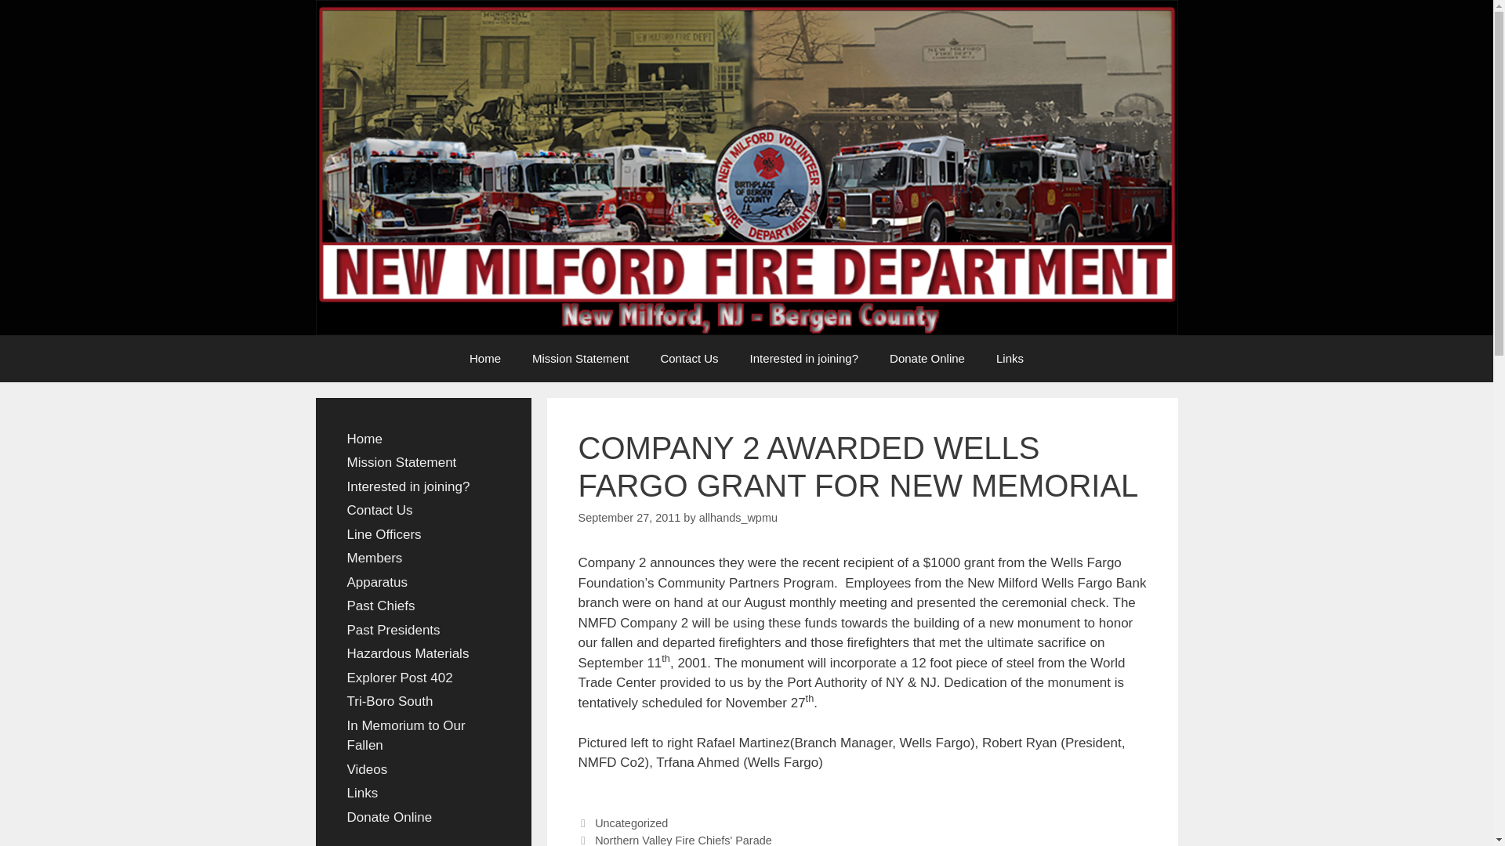  I want to click on Mission Statement, so click(401, 462).